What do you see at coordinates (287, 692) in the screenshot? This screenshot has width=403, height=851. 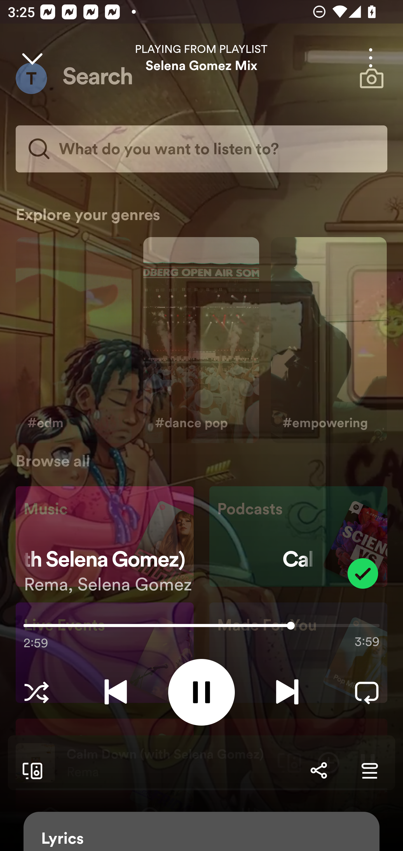 I see `Next` at bounding box center [287, 692].